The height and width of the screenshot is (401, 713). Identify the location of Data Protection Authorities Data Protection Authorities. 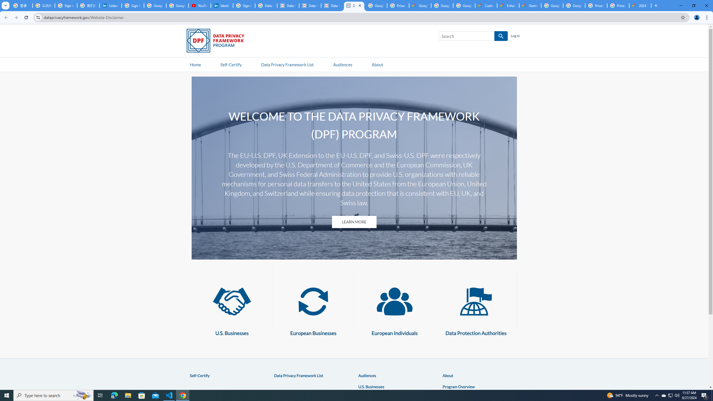
(476, 309).